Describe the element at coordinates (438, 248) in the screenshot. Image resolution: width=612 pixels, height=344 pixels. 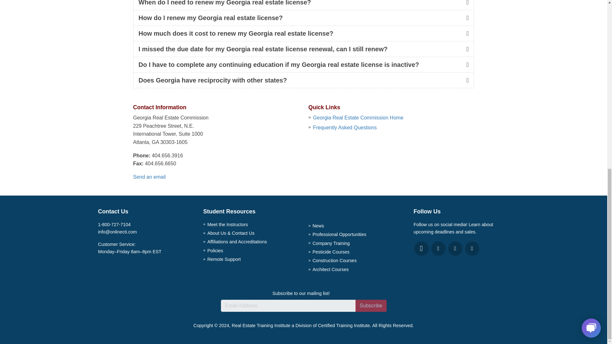
I see `Connect with Us on LinkedIn` at that location.